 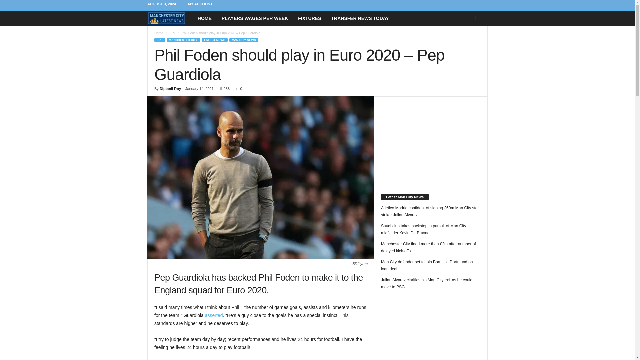 What do you see at coordinates (170, 89) in the screenshot?
I see `Diptanil Roy` at bounding box center [170, 89].